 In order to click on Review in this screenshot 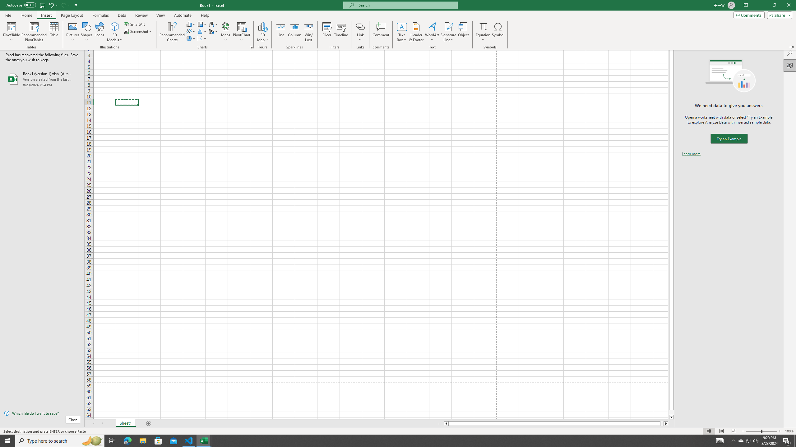, I will do `click(141, 15)`.